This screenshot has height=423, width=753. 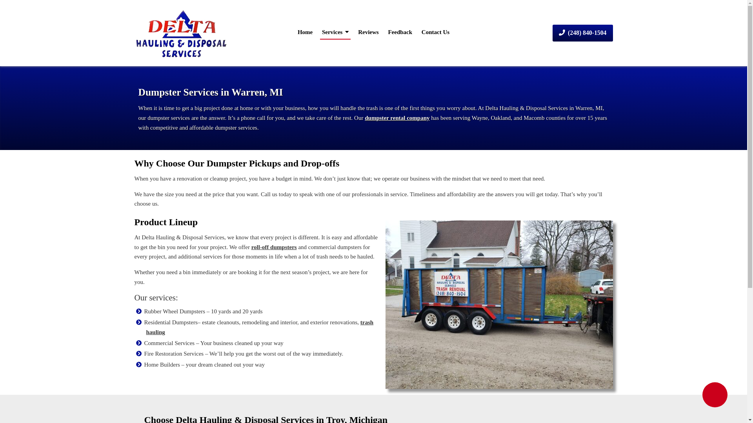 What do you see at coordinates (583, 33) in the screenshot?
I see `(248) 840-1504` at bounding box center [583, 33].